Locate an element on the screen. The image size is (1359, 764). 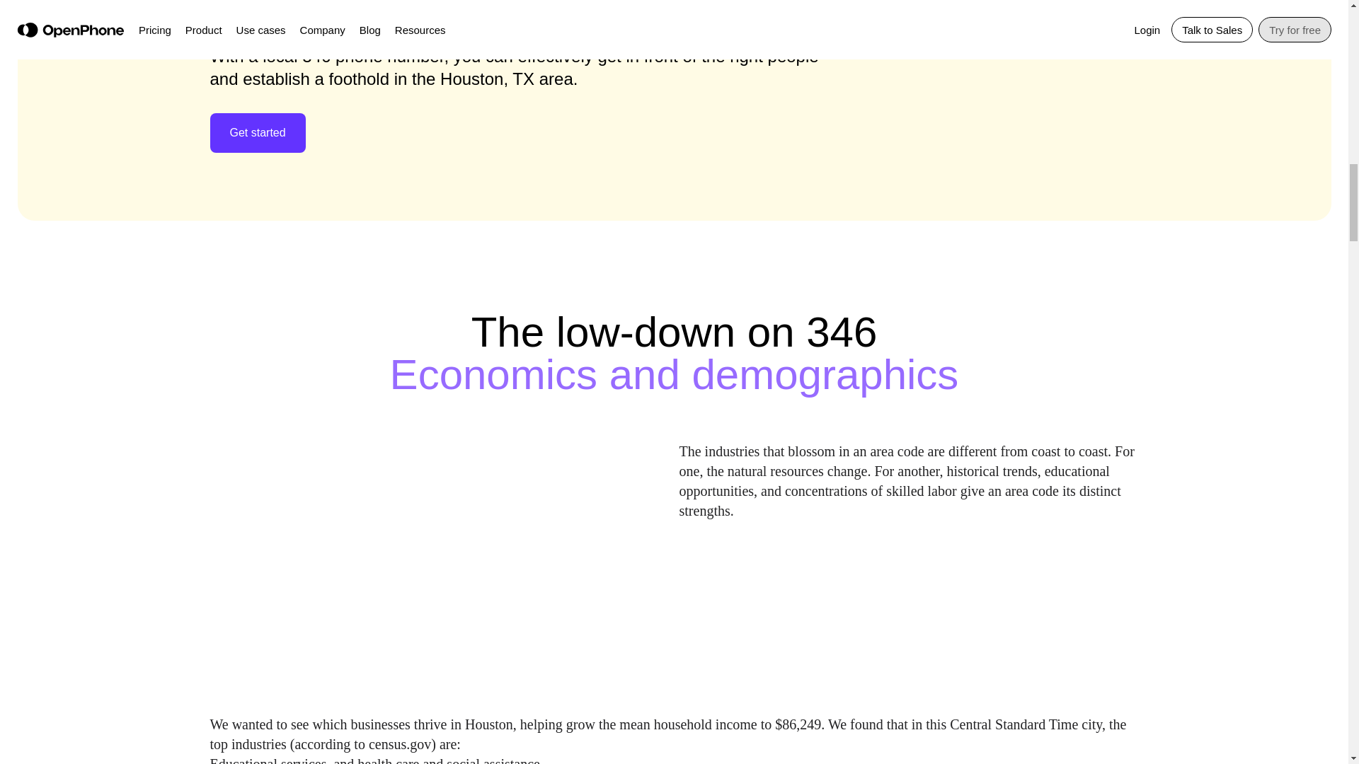
Get started is located at coordinates (256, 133).